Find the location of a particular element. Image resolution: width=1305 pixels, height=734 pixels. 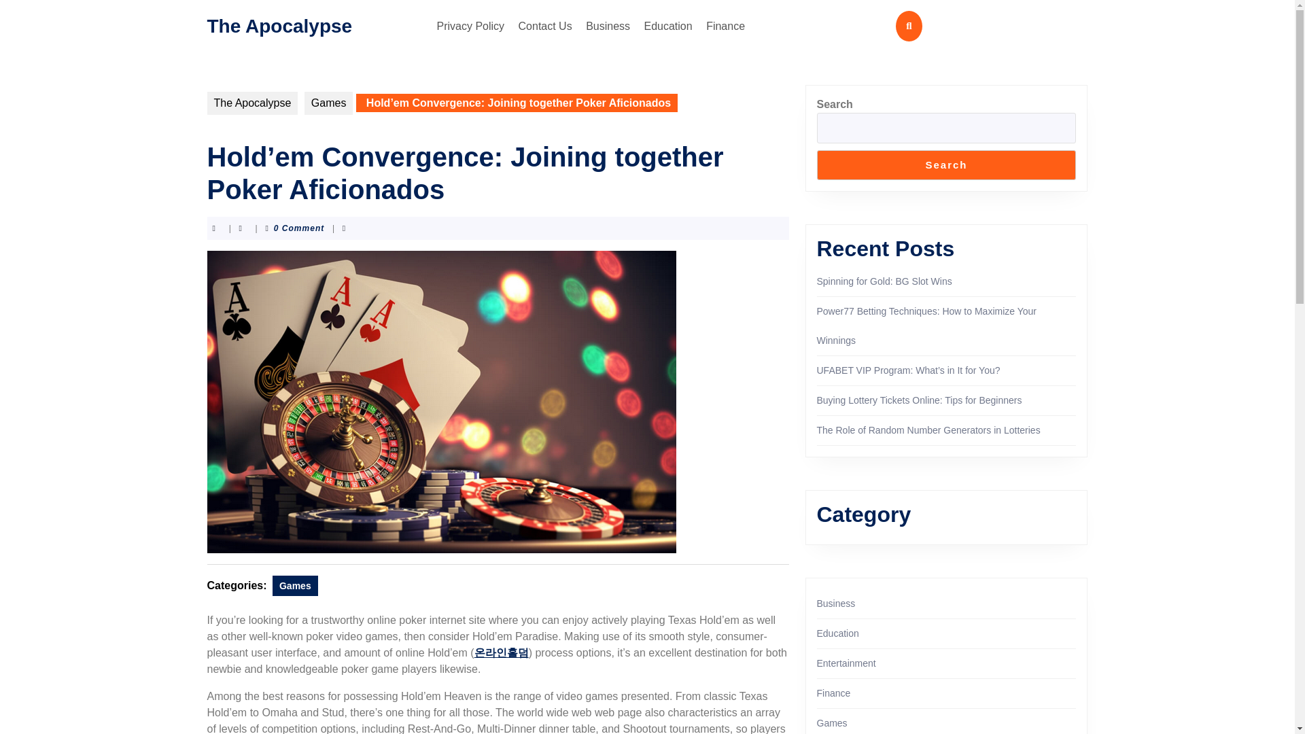

Games is located at coordinates (329, 103).